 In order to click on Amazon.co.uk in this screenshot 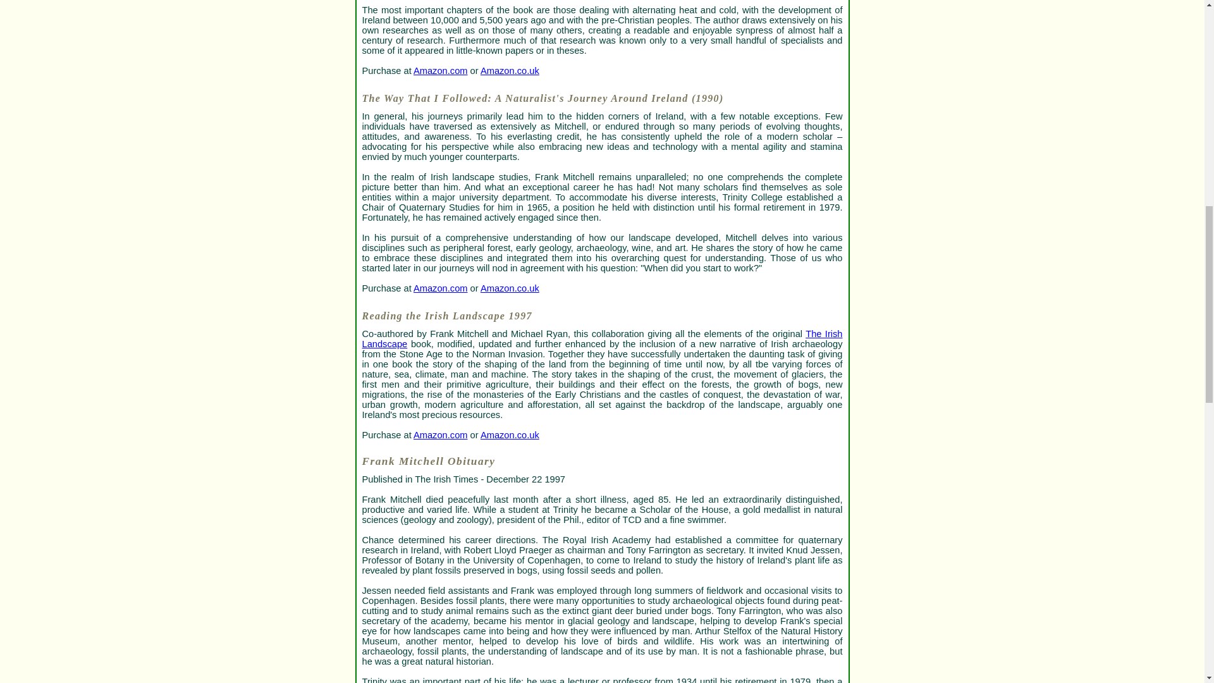, I will do `click(510, 70)`.